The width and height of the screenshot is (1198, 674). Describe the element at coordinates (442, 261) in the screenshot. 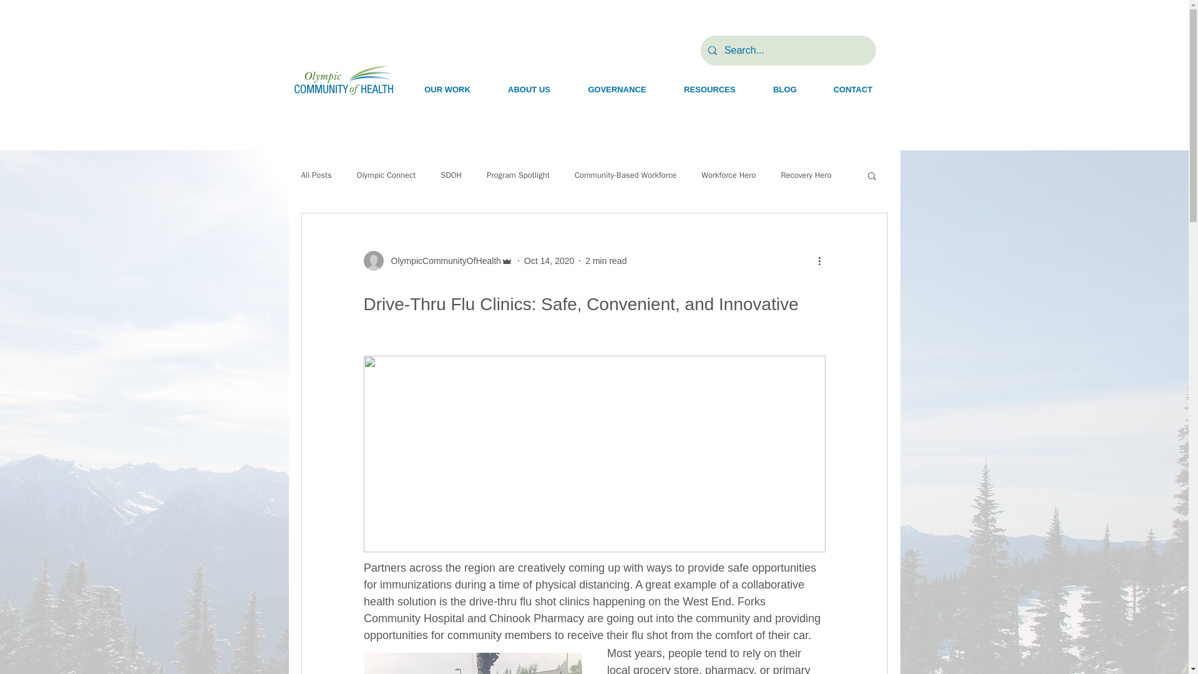

I see `OlympicCommunityOfHealth` at that location.